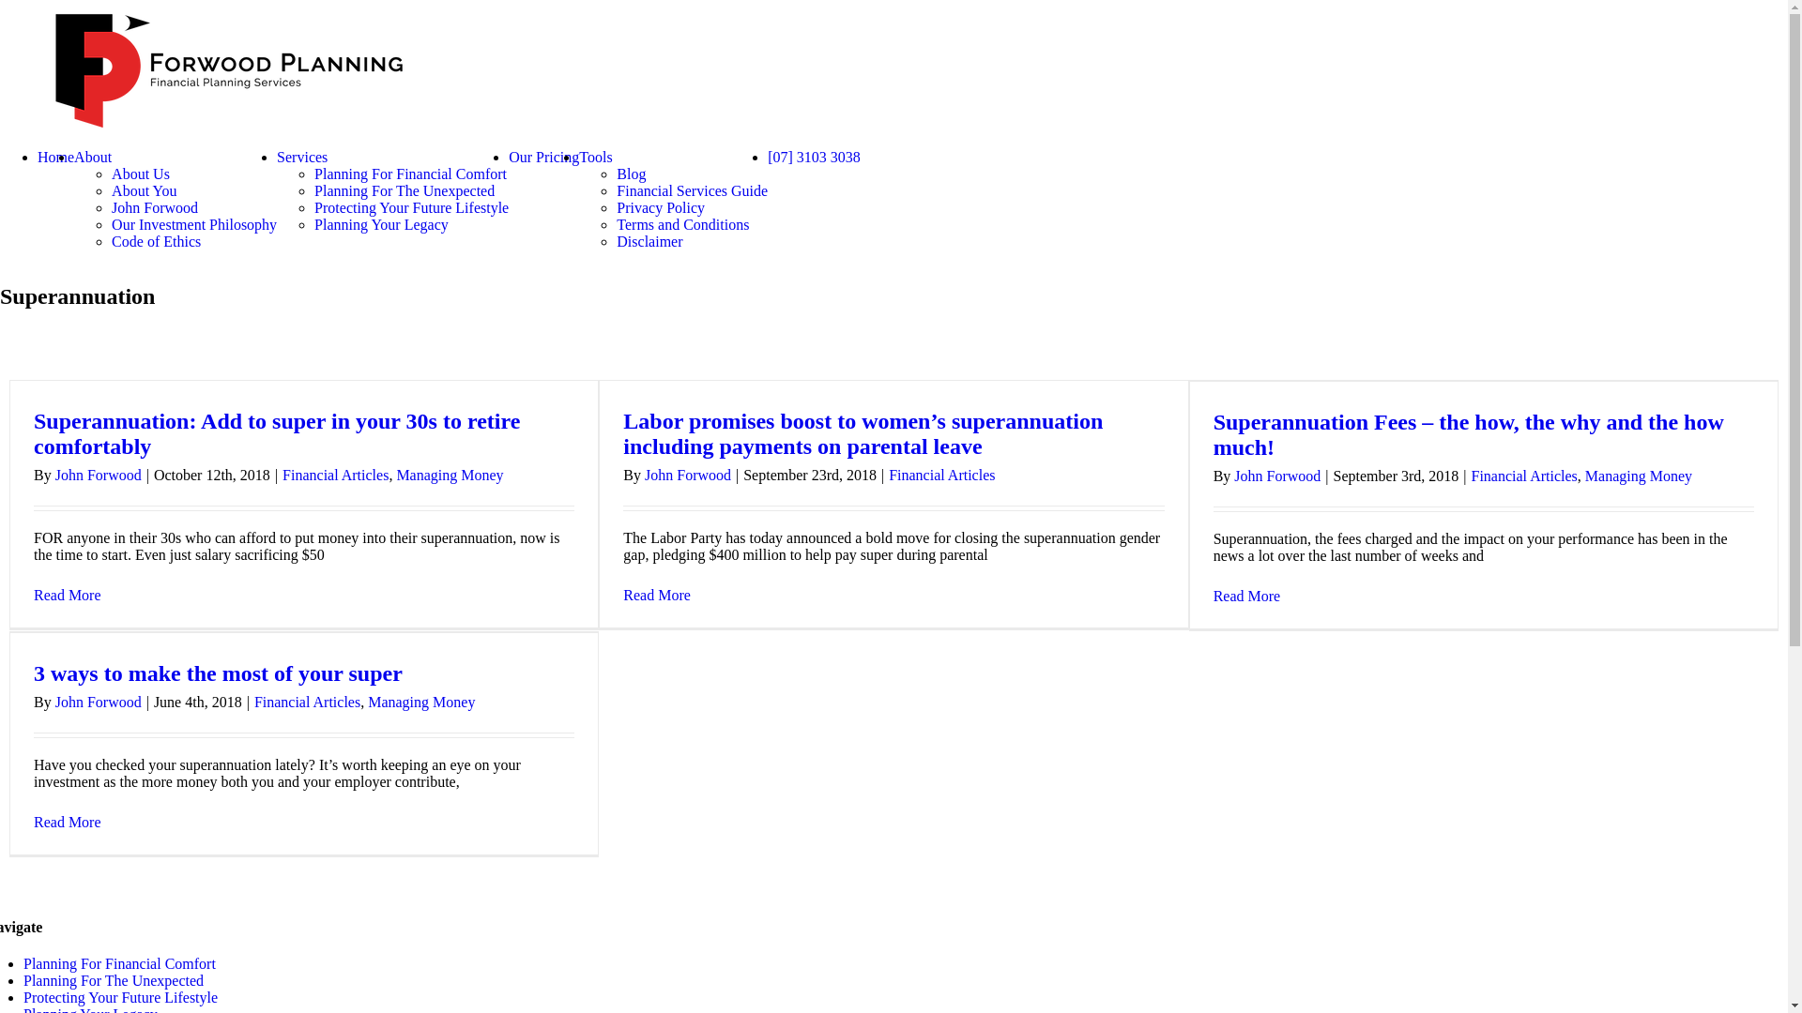  I want to click on Privacy Policy, so click(661, 208).